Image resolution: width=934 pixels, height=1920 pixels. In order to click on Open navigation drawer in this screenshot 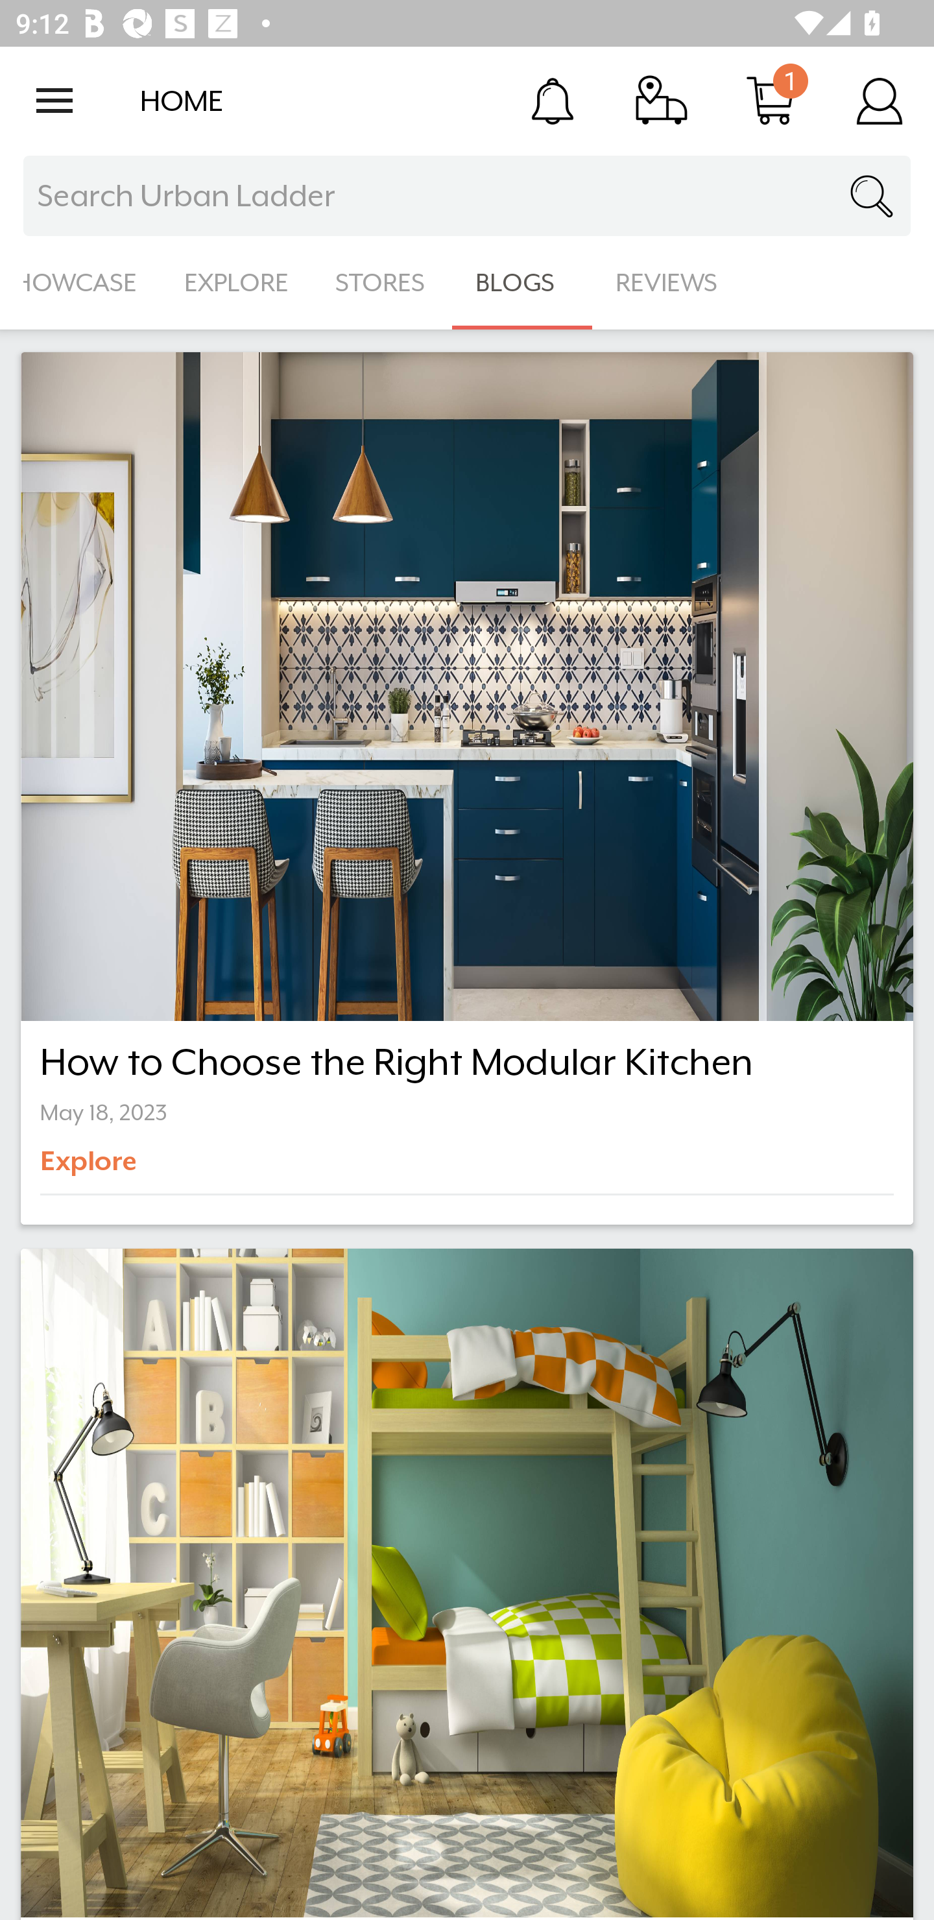, I will do `click(54, 101)`.